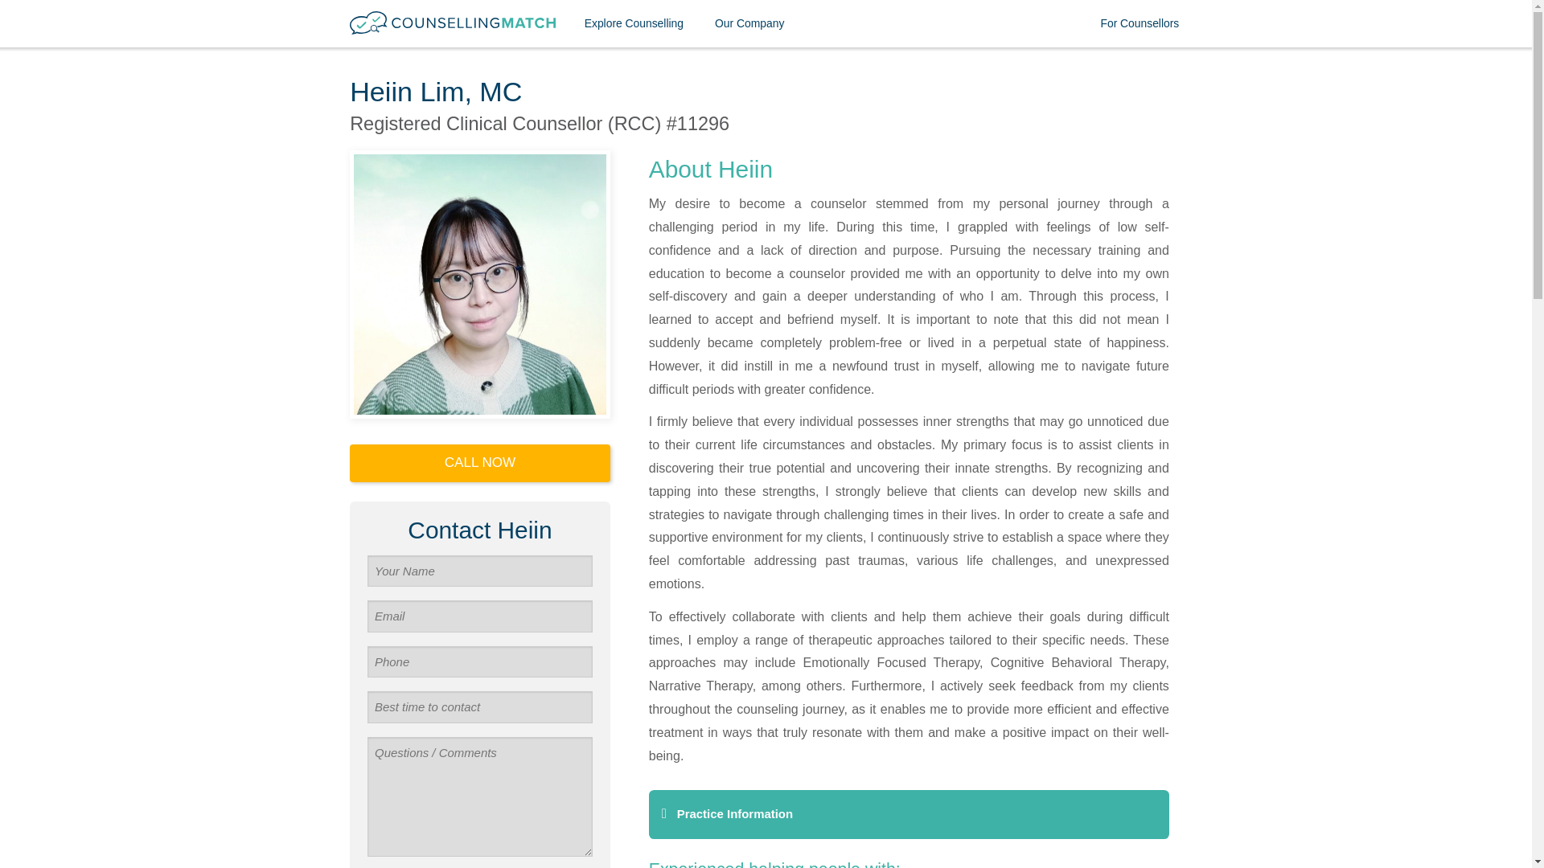 The image size is (1544, 868). What do you see at coordinates (749, 72) in the screenshot?
I see `About CounsellingMatch` at bounding box center [749, 72].